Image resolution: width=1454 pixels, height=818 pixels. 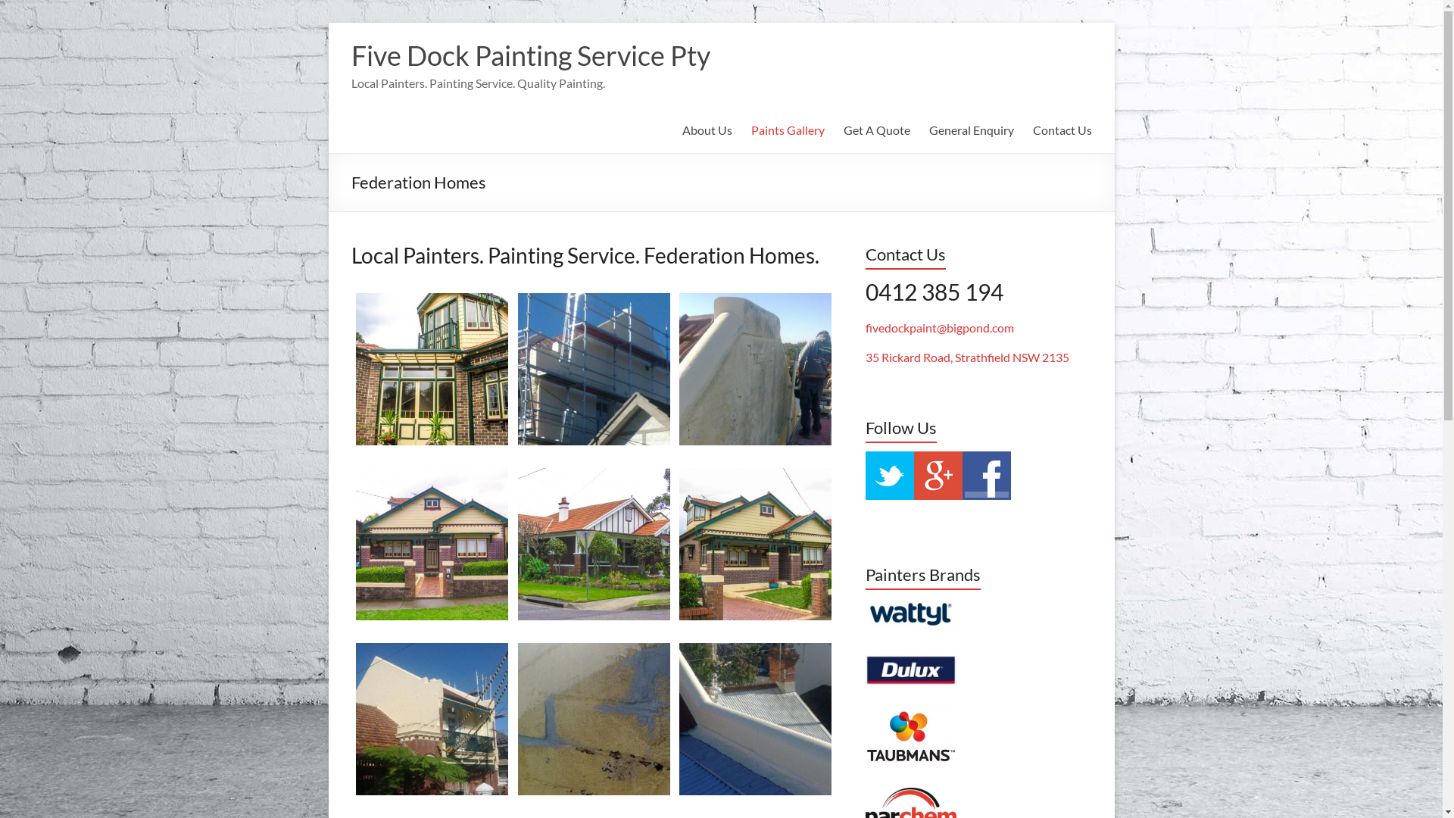 I want to click on General Enquiry, so click(x=971, y=130).